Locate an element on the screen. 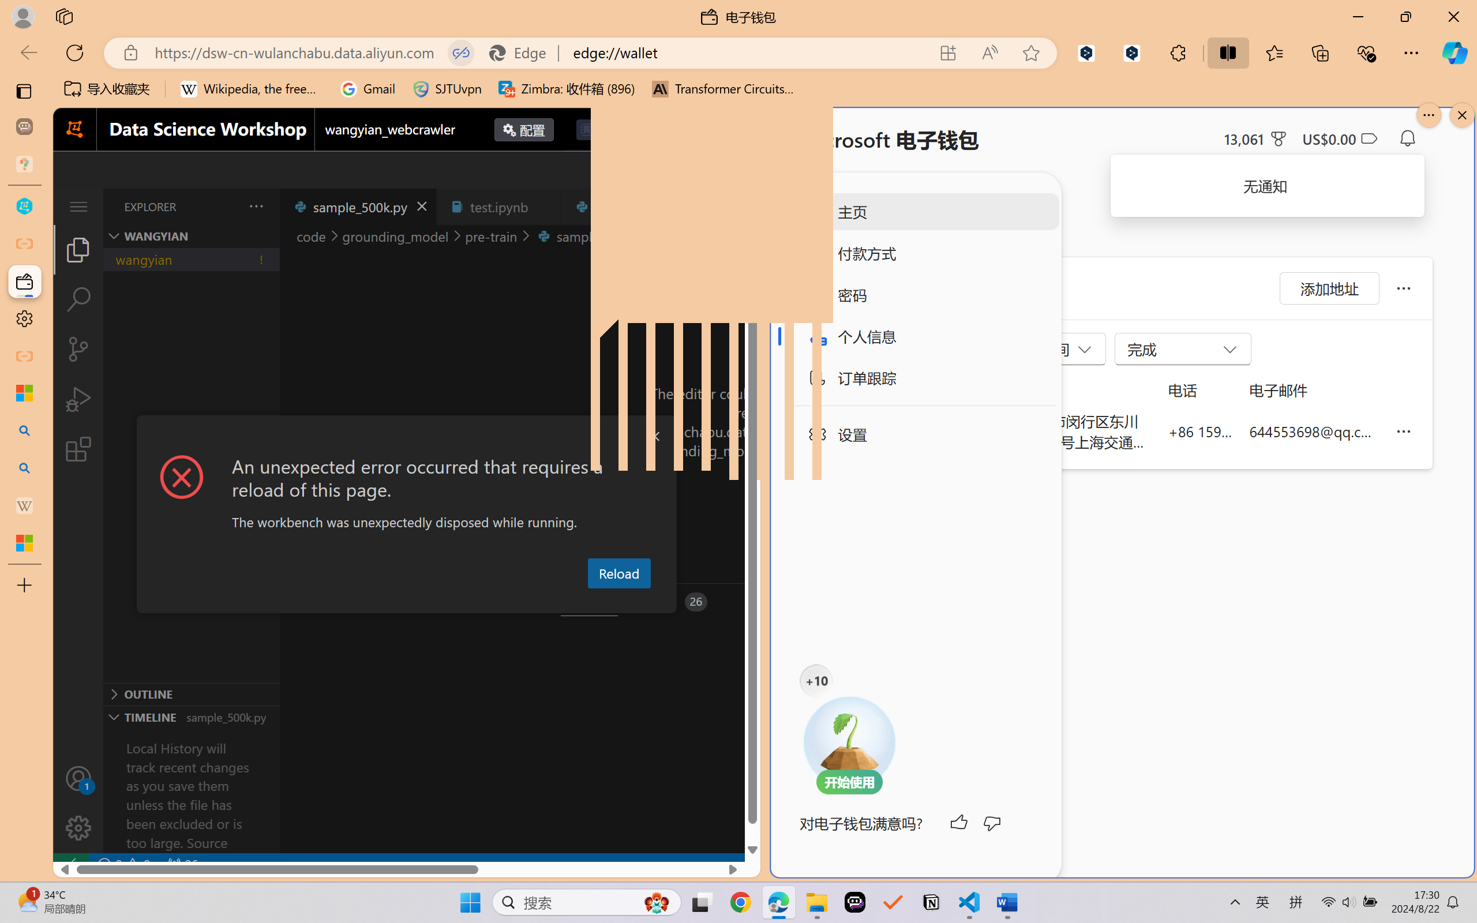  Terminal actions is located at coordinates (1066, 602).